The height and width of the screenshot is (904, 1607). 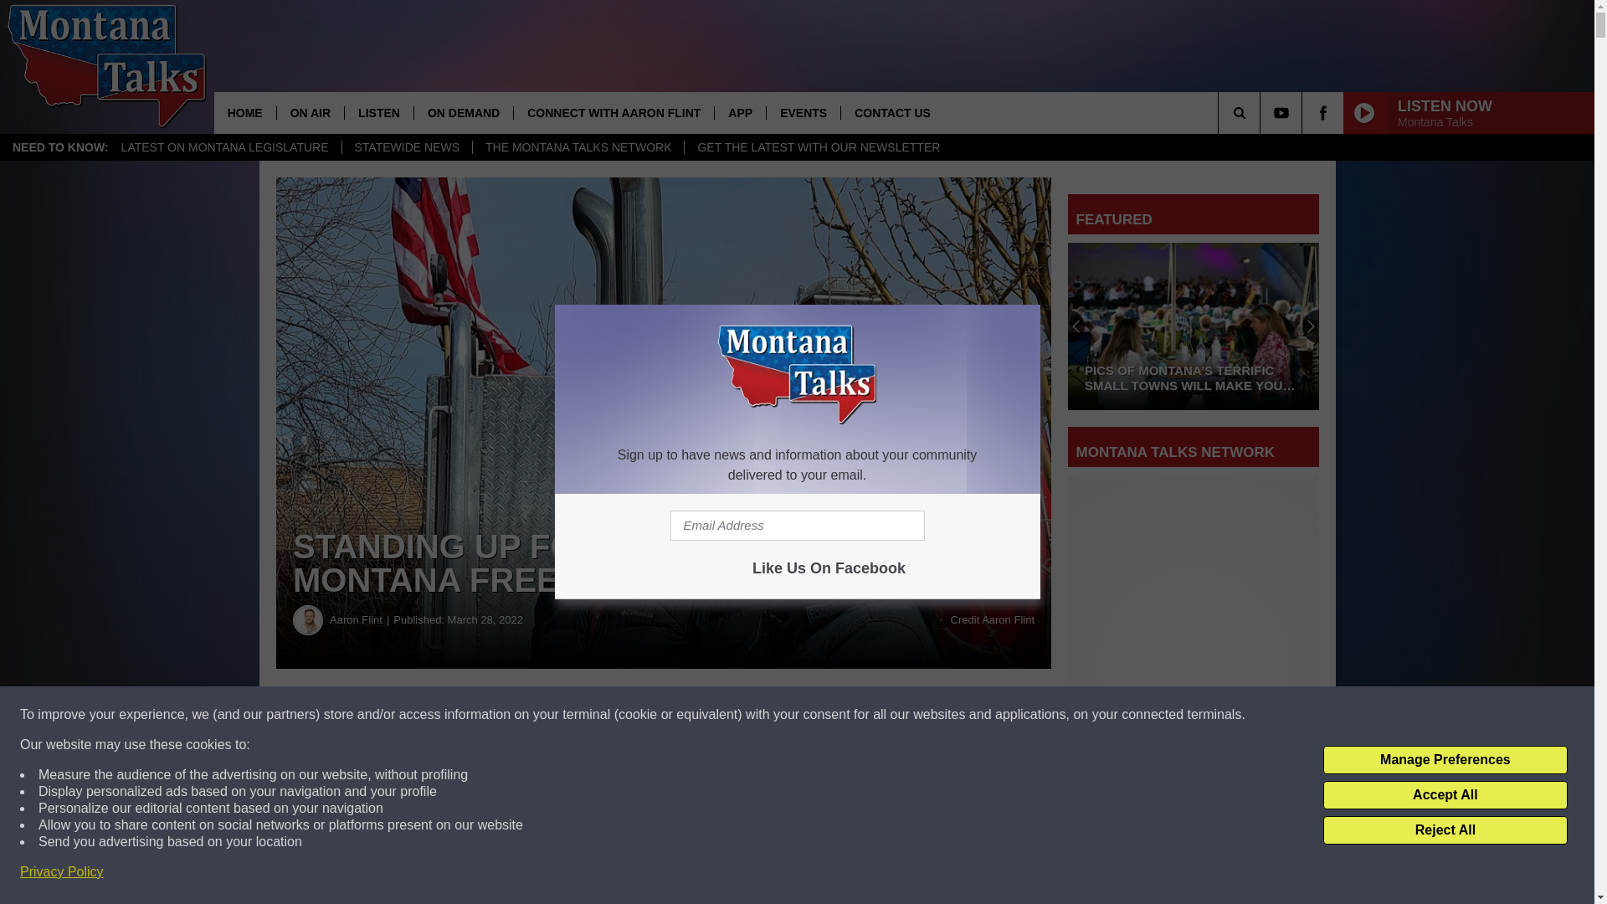 I want to click on LISTEN, so click(x=378, y=112).